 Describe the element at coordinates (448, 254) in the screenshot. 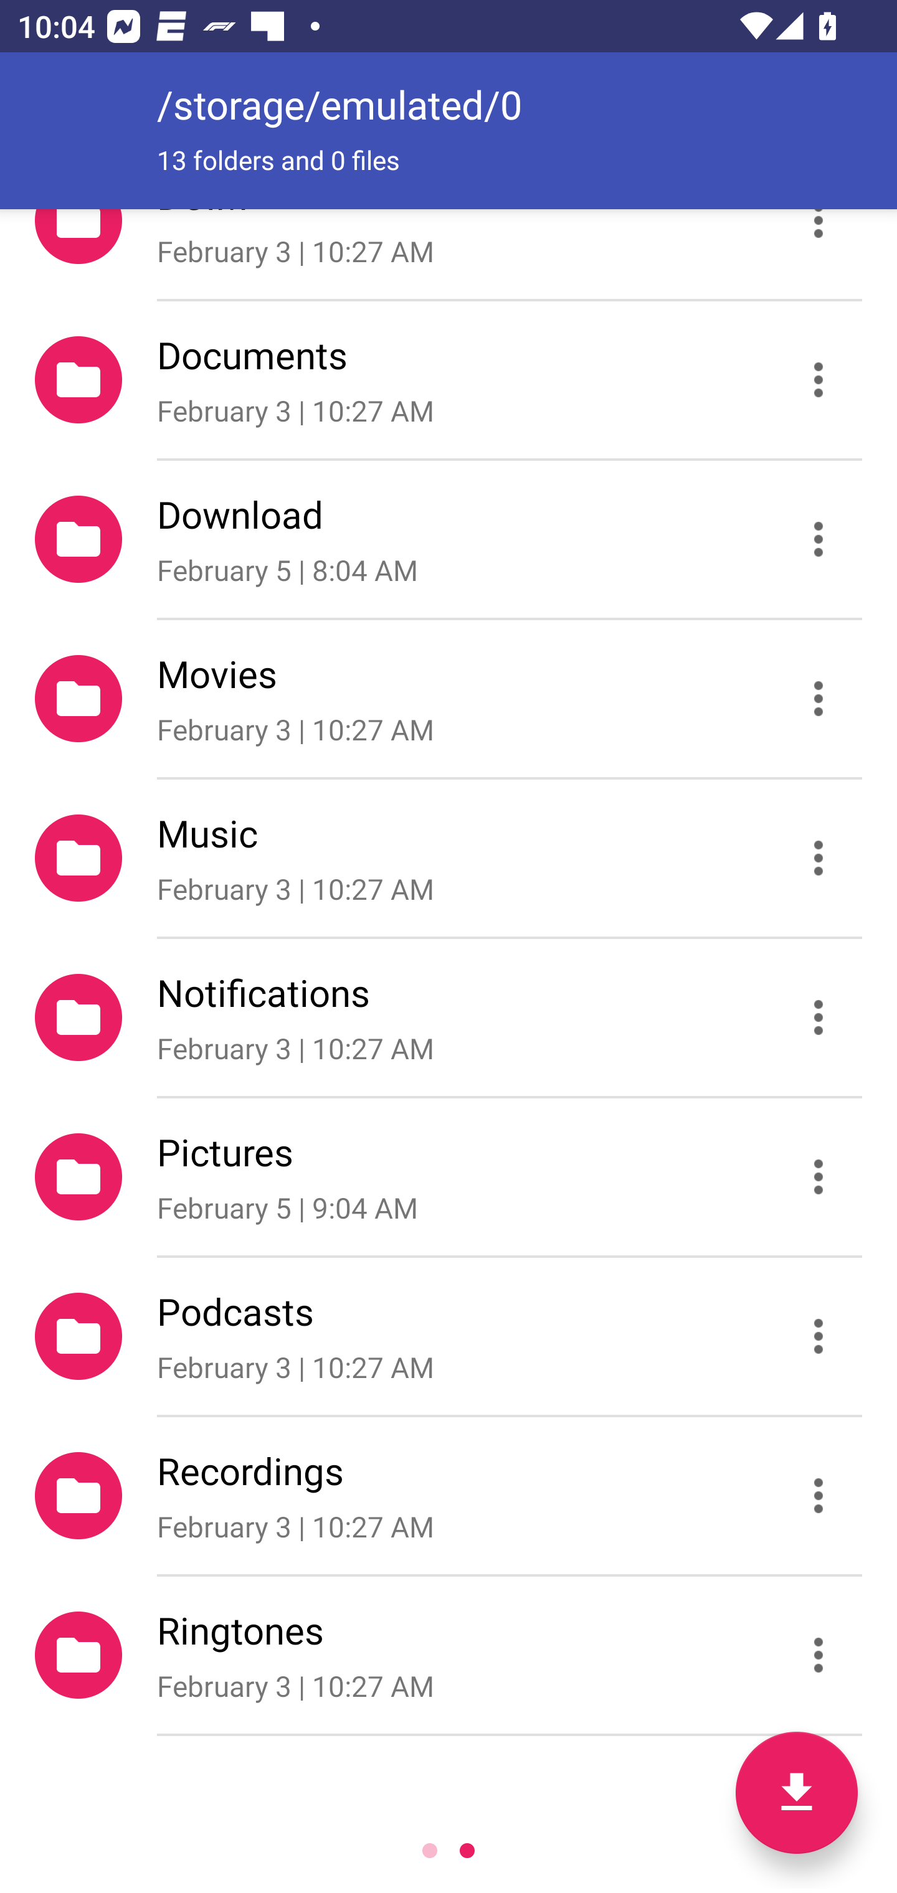

I see `DCIM February 3 | 10:27 AM` at that location.